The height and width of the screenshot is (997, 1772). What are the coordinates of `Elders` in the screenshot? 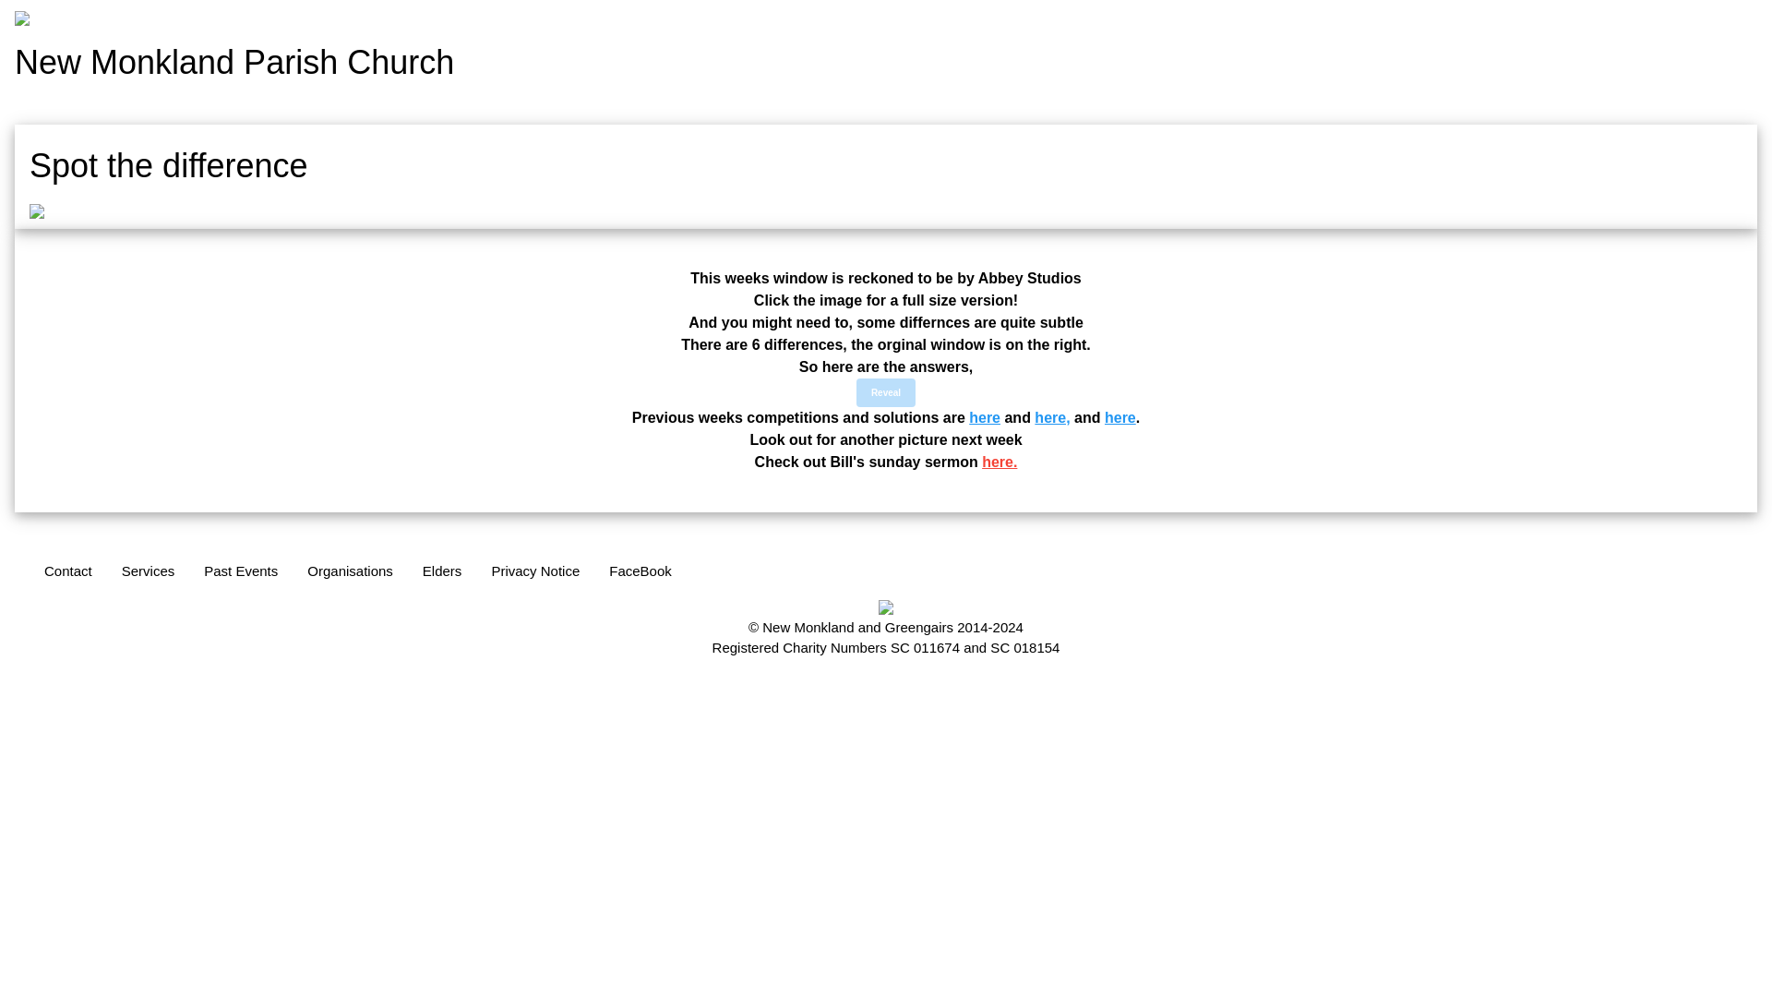 It's located at (447, 572).